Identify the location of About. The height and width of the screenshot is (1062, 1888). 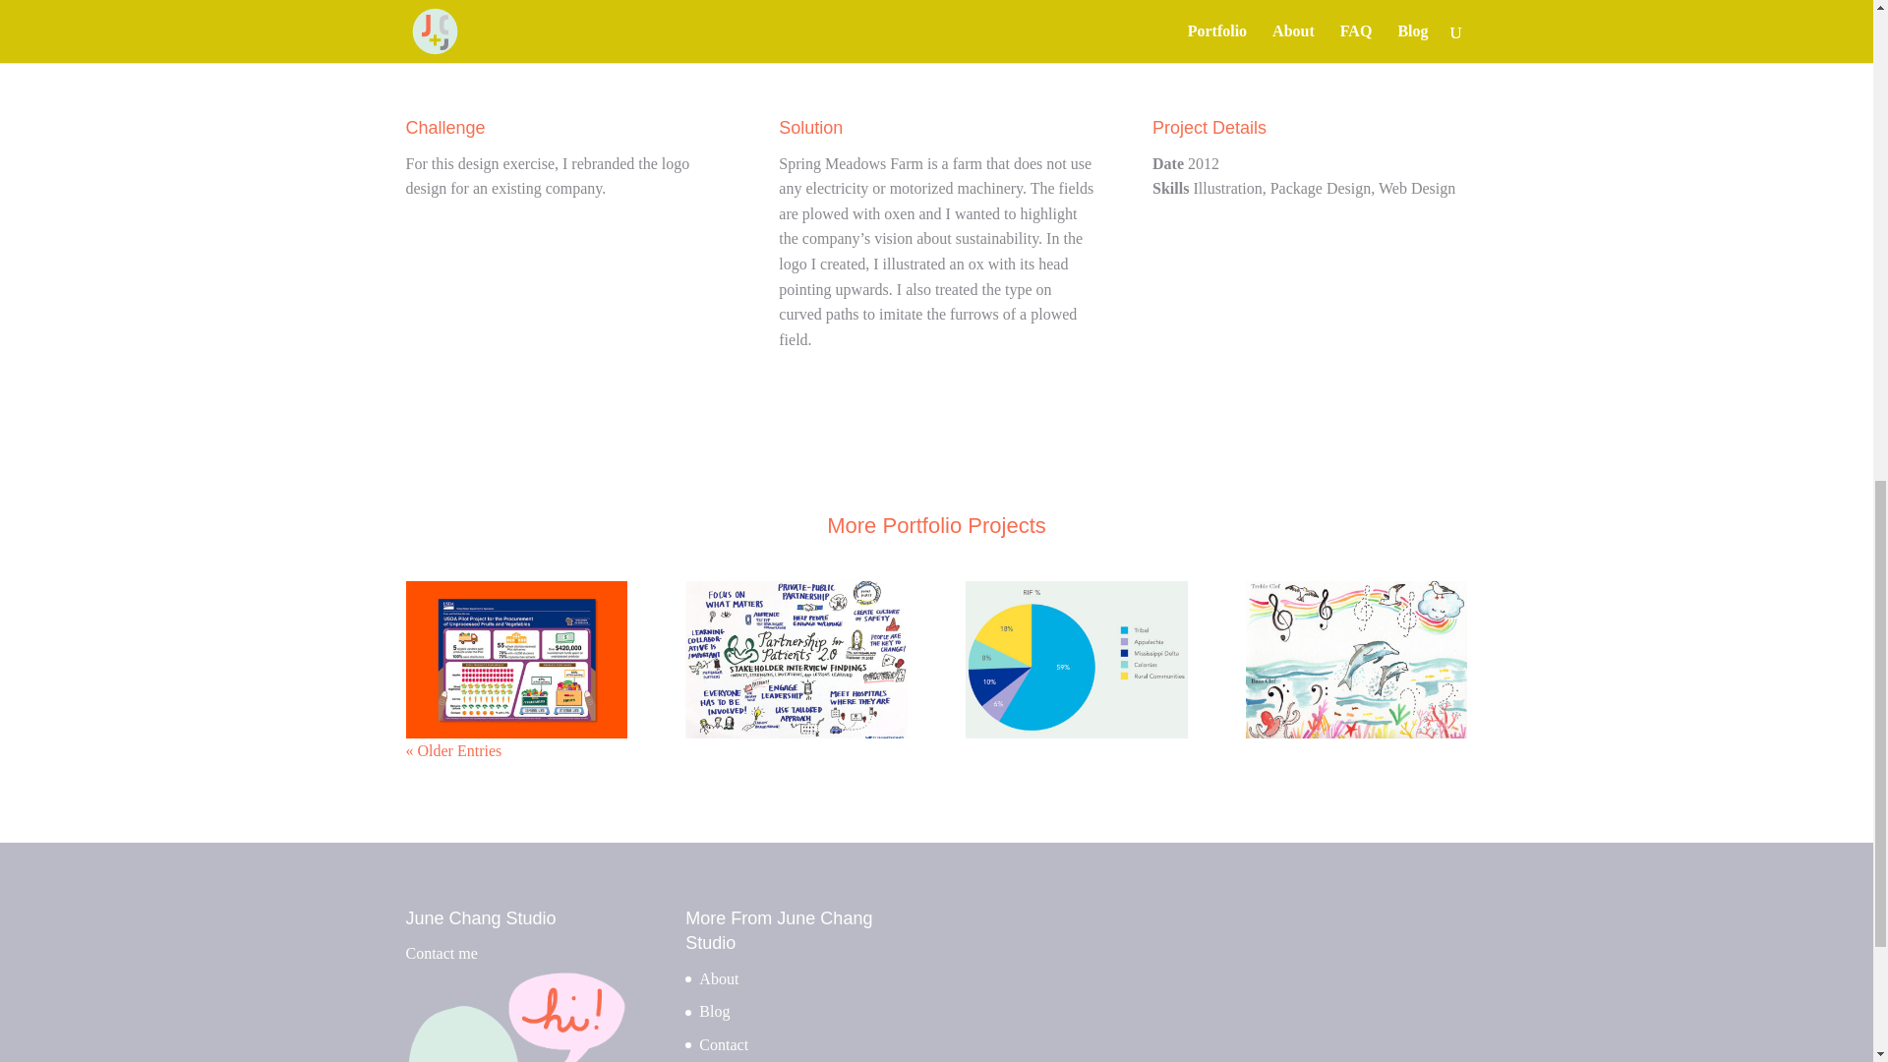
(718, 979).